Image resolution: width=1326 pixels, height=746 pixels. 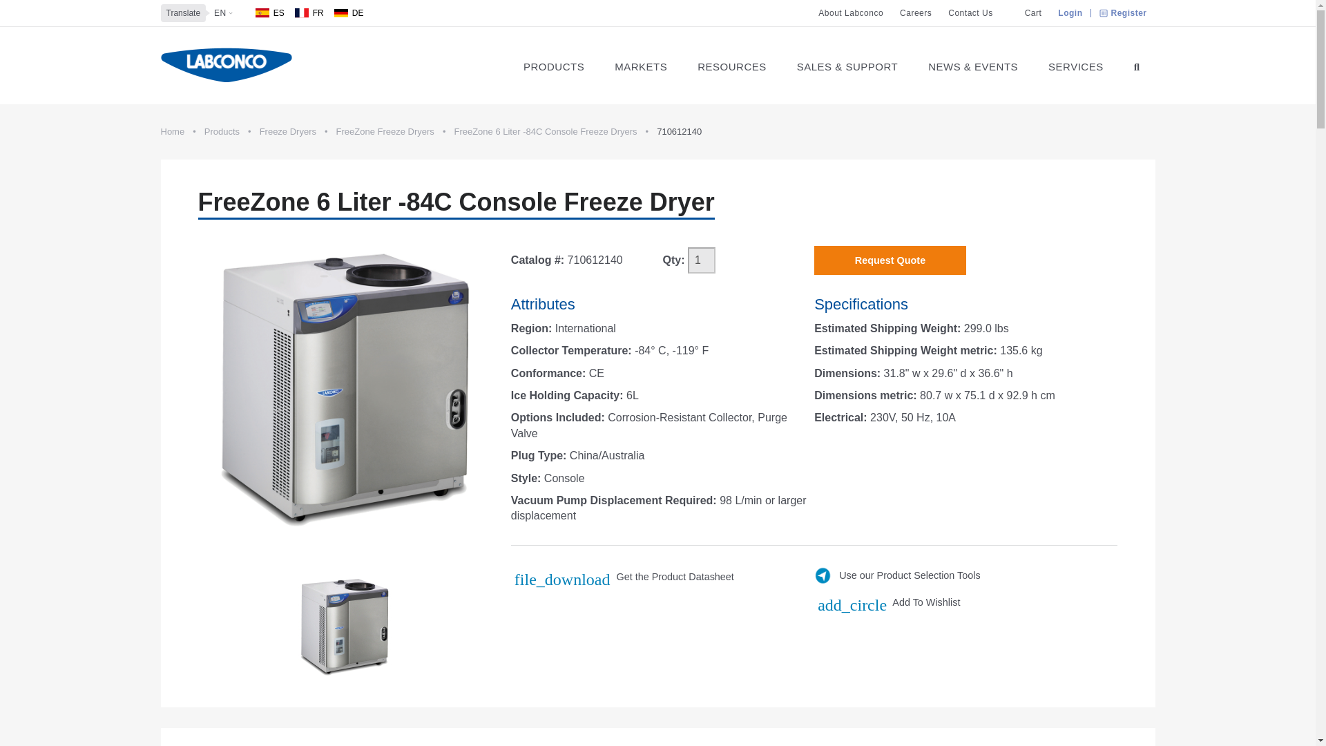 What do you see at coordinates (1123, 12) in the screenshot?
I see `Register` at bounding box center [1123, 12].